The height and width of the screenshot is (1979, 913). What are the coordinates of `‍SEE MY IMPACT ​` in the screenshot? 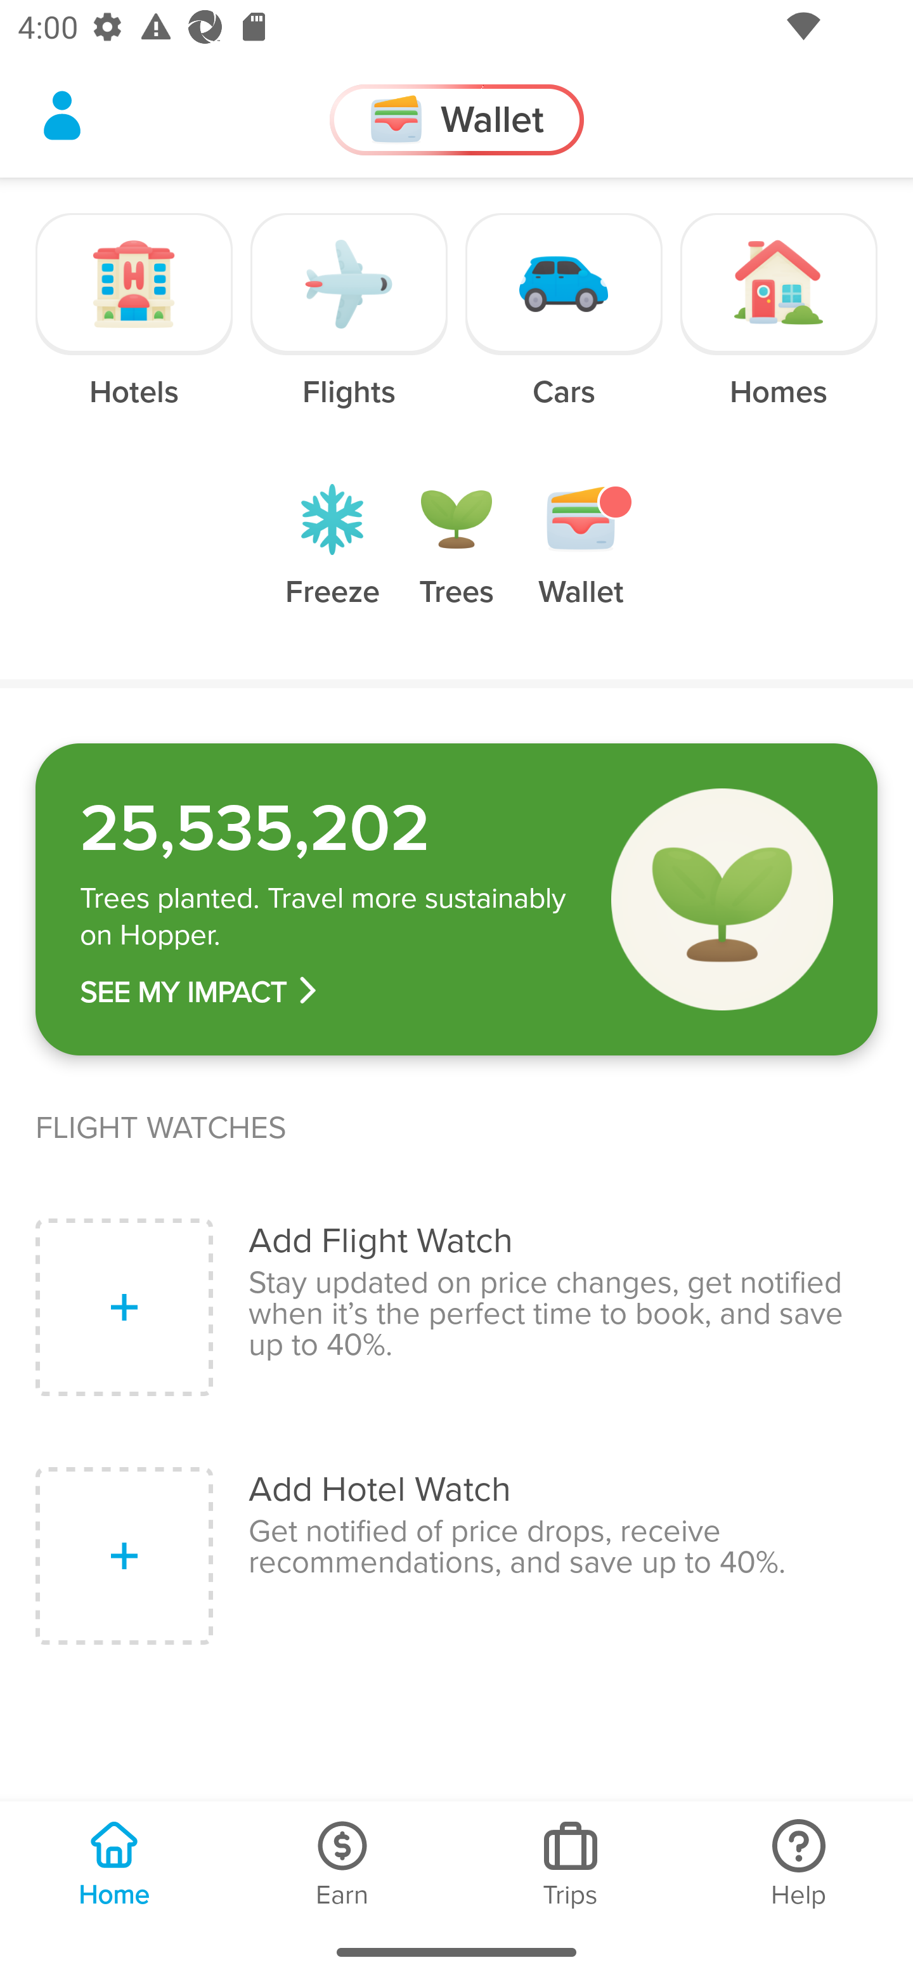 It's located at (328, 992).